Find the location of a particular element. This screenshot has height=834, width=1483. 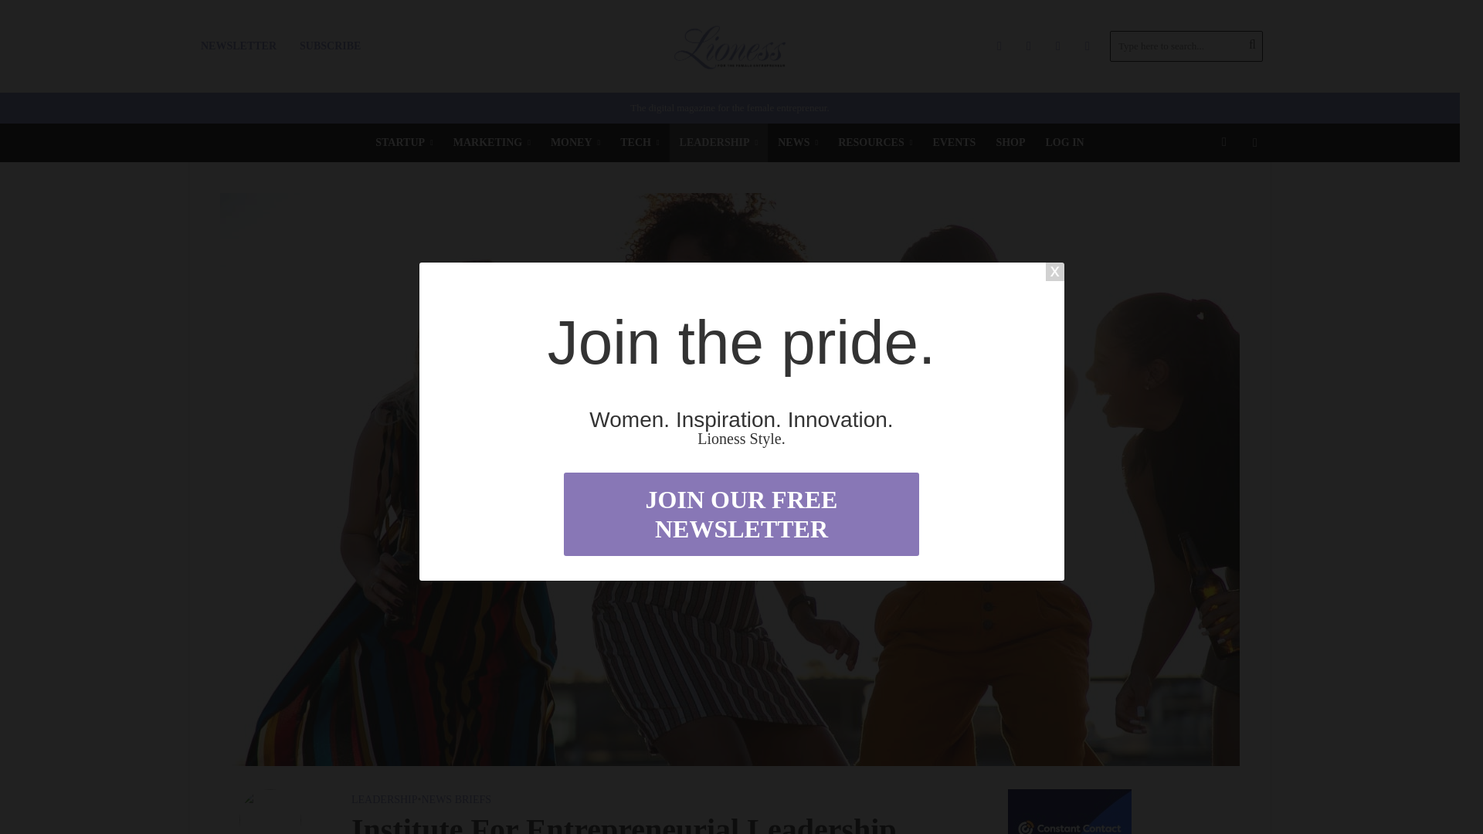

NEWSLETTER is located at coordinates (238, 46).